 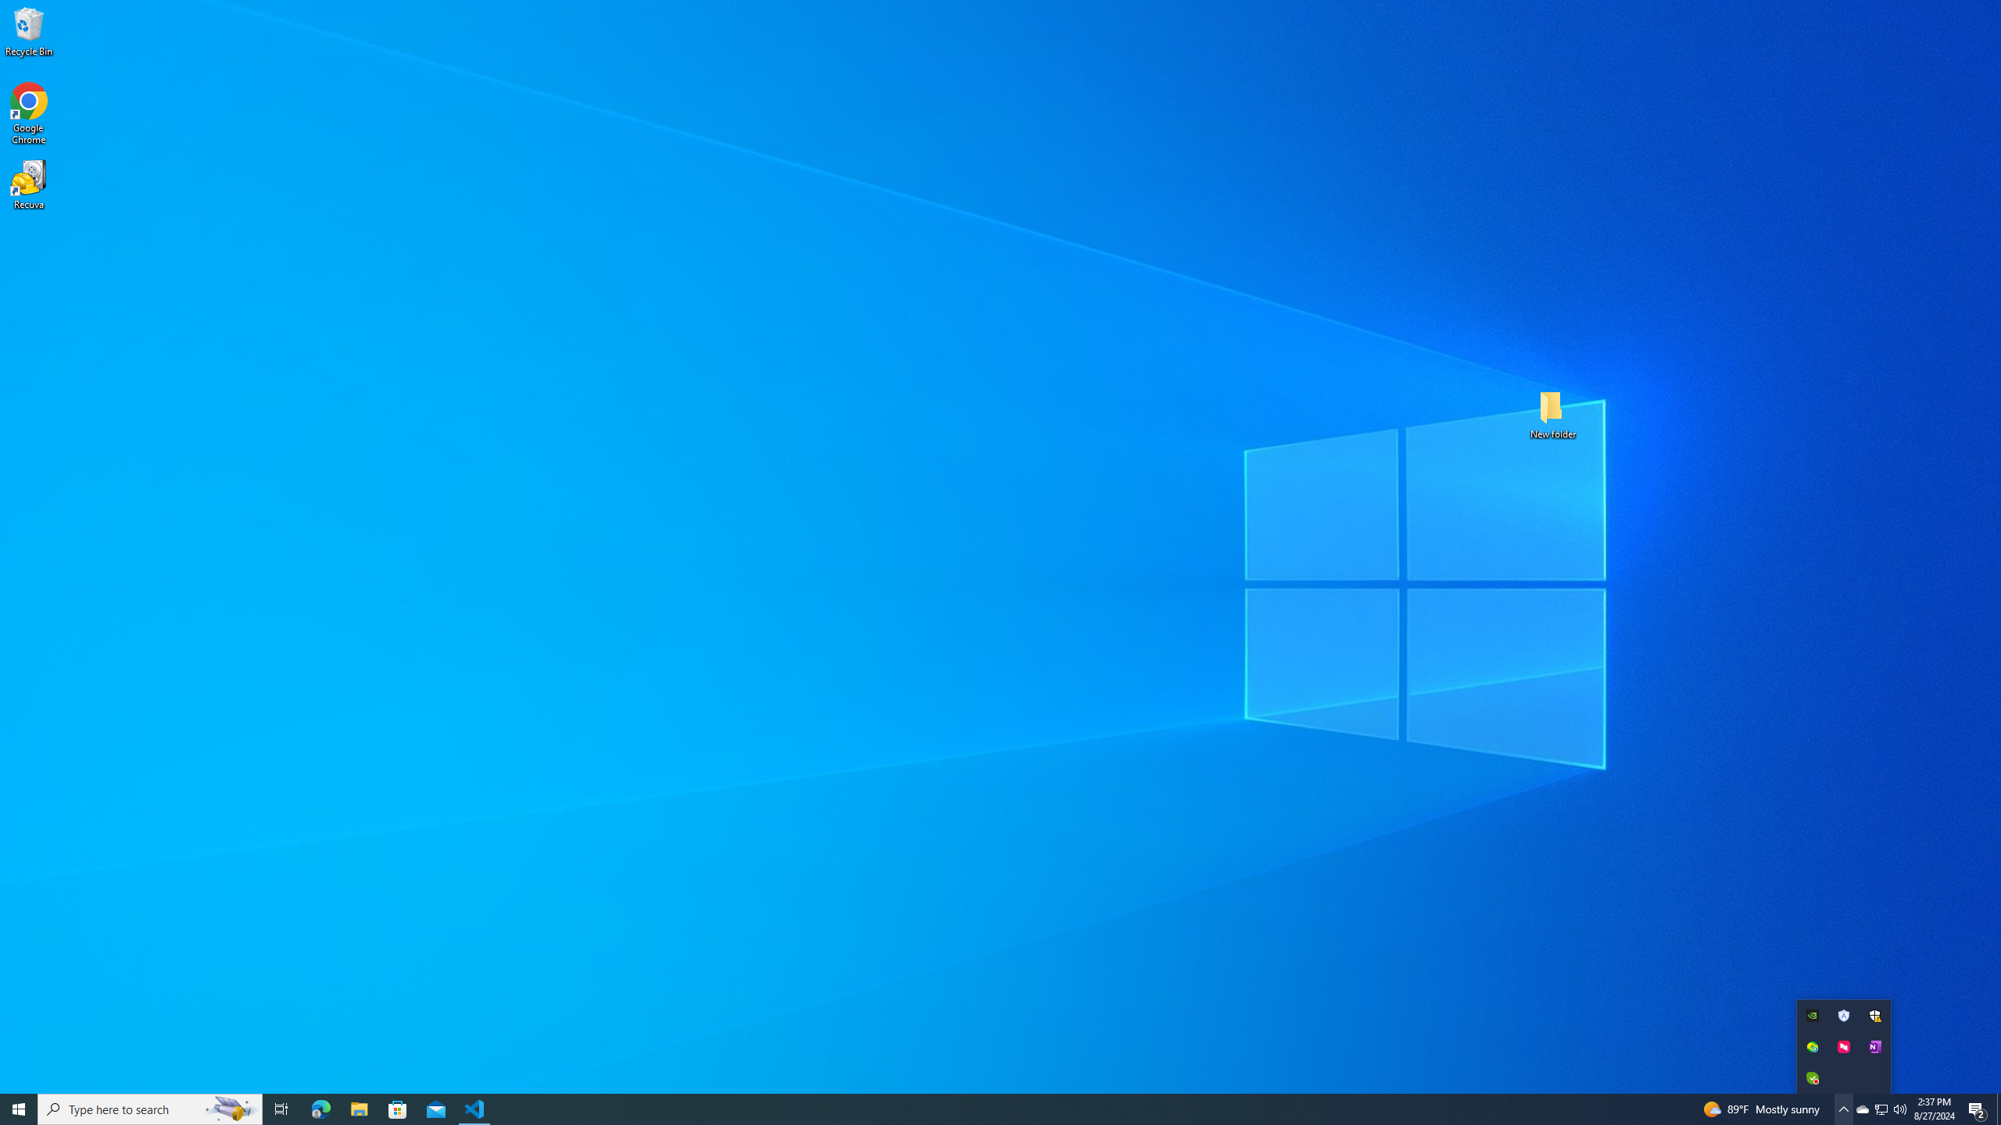 What do you see at coordinates (1843, 1047) in the screenshot?
I see `Overflow Notification Area` at bounding box center [1843, 1047].